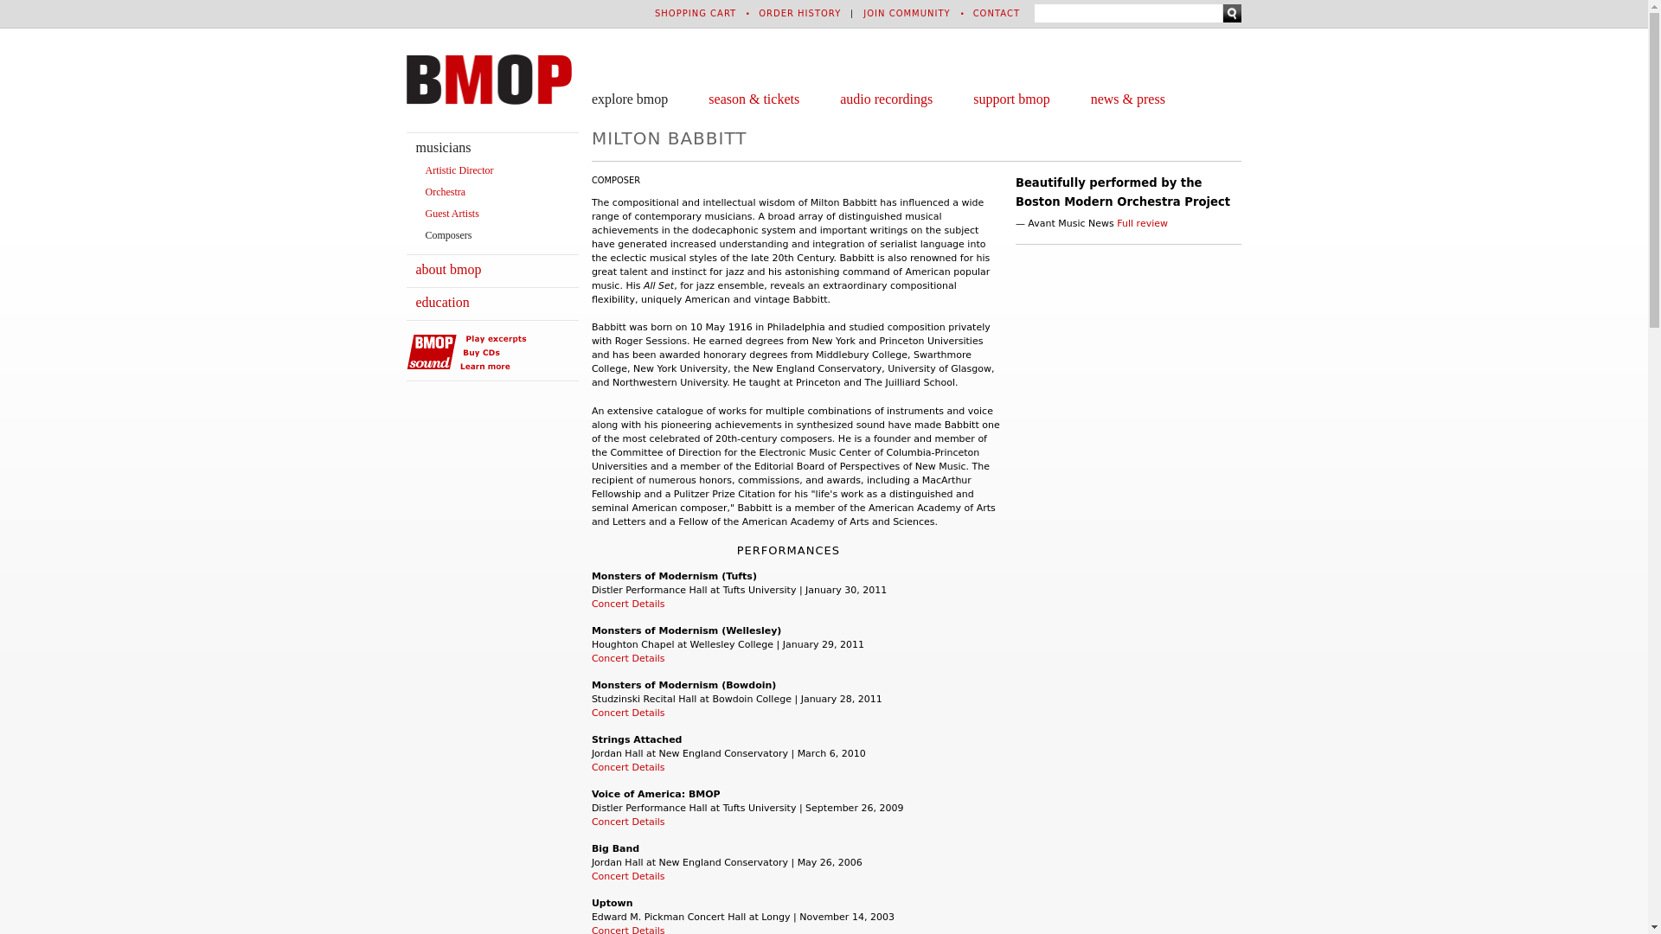 The width and height of the screenshot is (1661, 934). What do you see at coordinates (443, 147) in the screenshot?
I see `Musicians` at bounding box center [443, 147].